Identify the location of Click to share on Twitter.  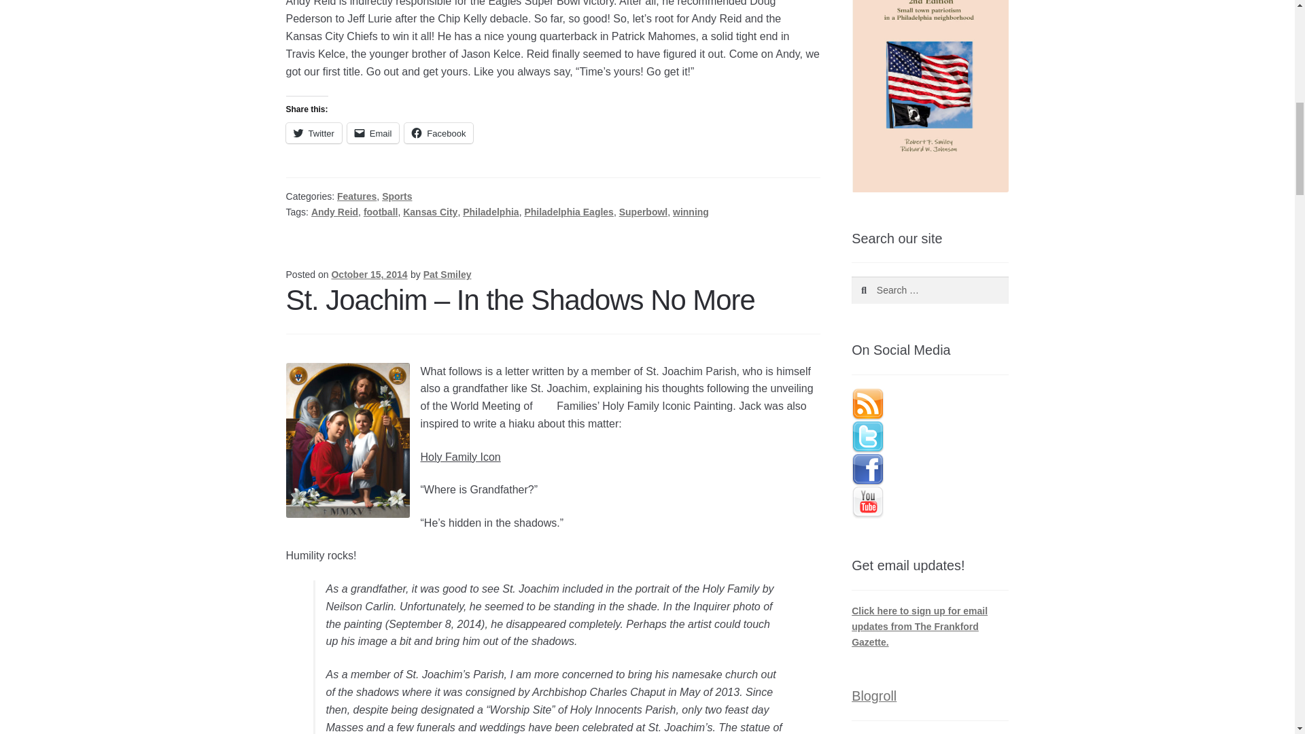
(314, 133).